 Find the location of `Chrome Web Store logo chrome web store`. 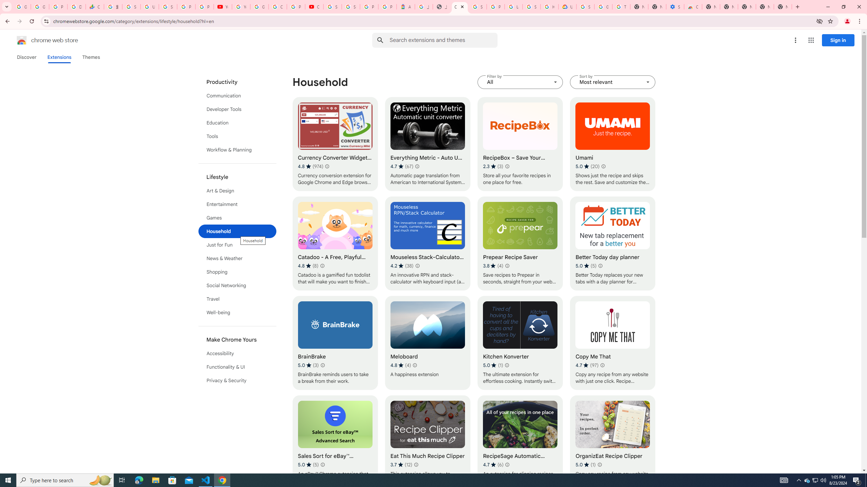

Chrome Web Store logo chrome web store is located at coordinates (40, 40).